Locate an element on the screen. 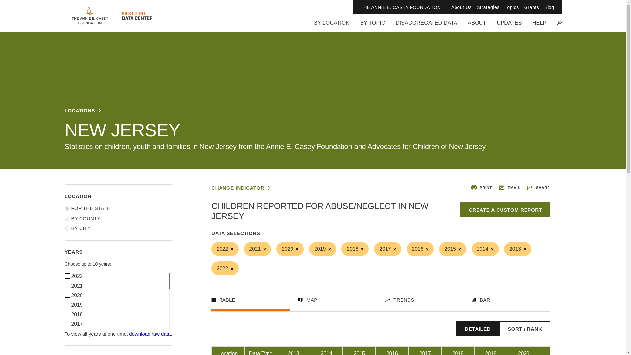 Image resolution: width=631 pixels, height=355 pixels. LOCATIONS is located at coordinates (82, 110).